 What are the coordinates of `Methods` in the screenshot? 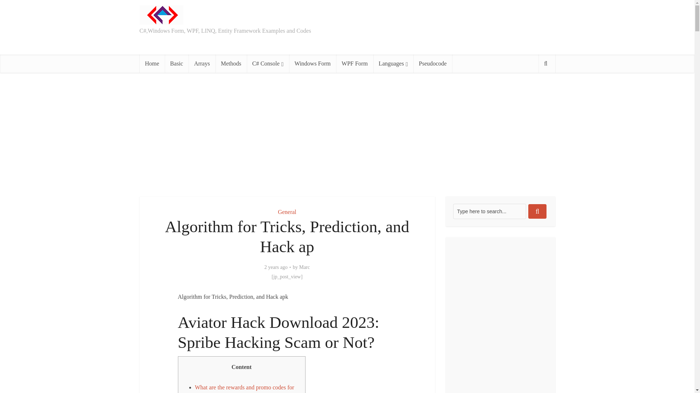 It's located at (231, 63).